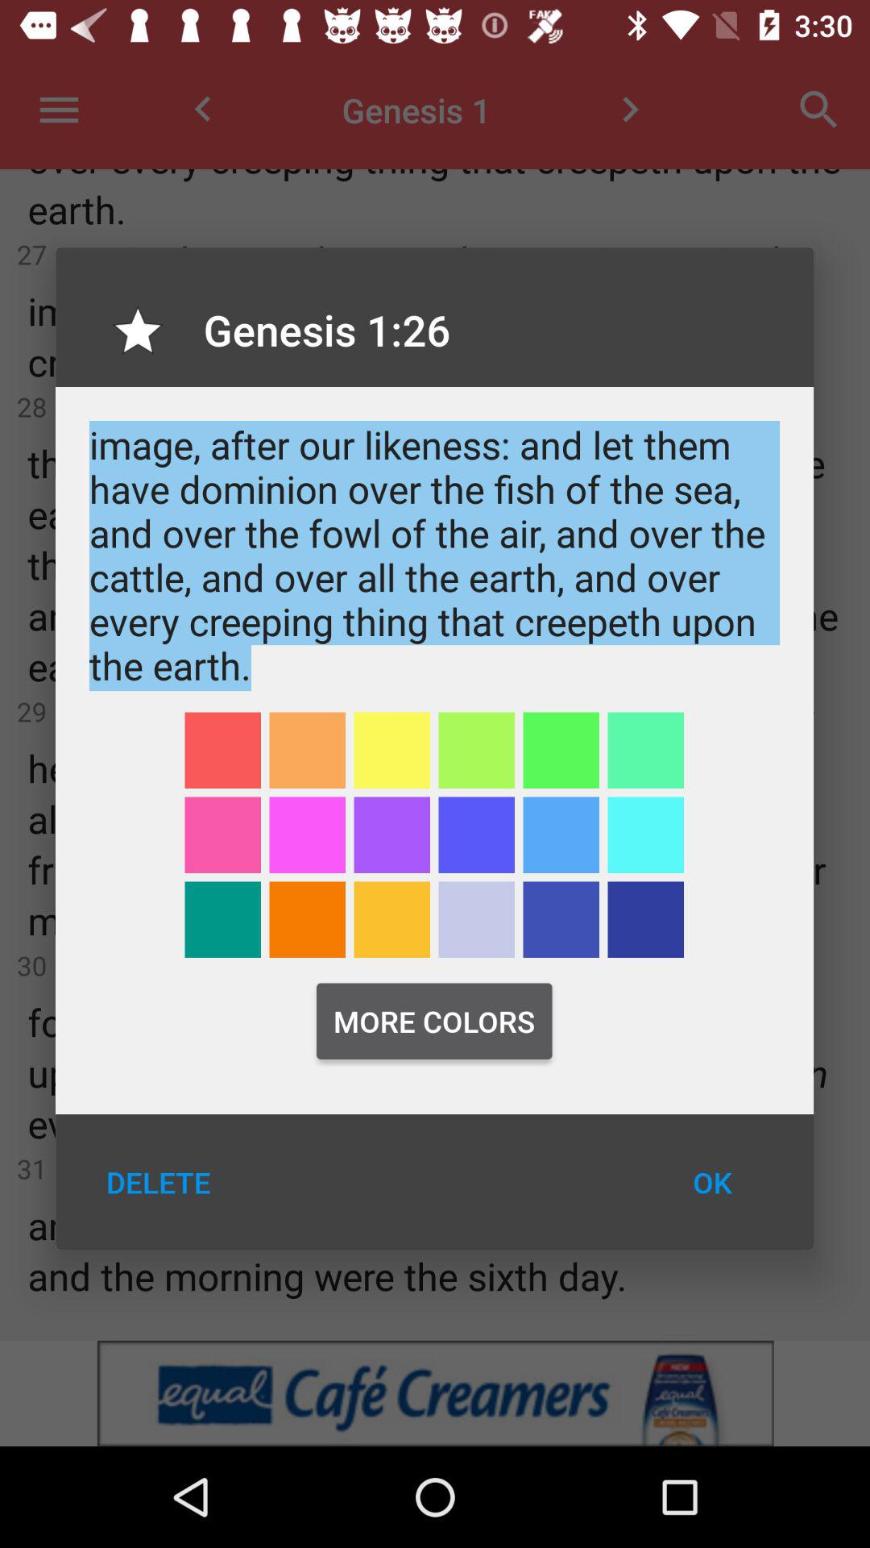  Describe the element at coordinates (308, 919) in the screenshot. I see `orange` at that location.